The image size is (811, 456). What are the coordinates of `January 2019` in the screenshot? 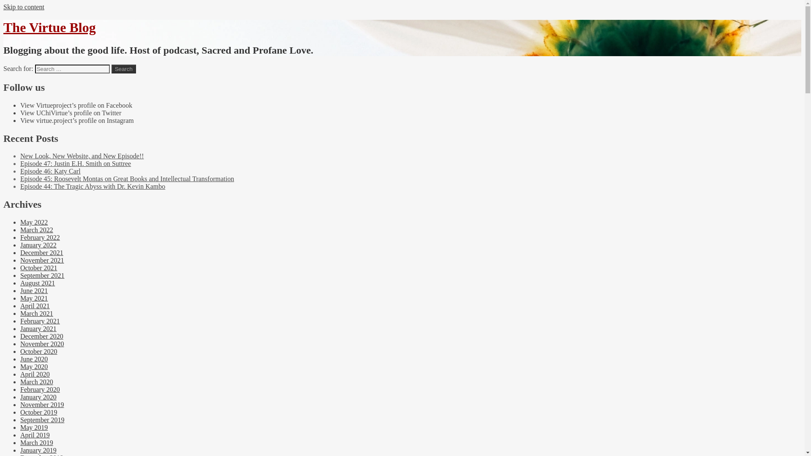 It's located at (38, 450).